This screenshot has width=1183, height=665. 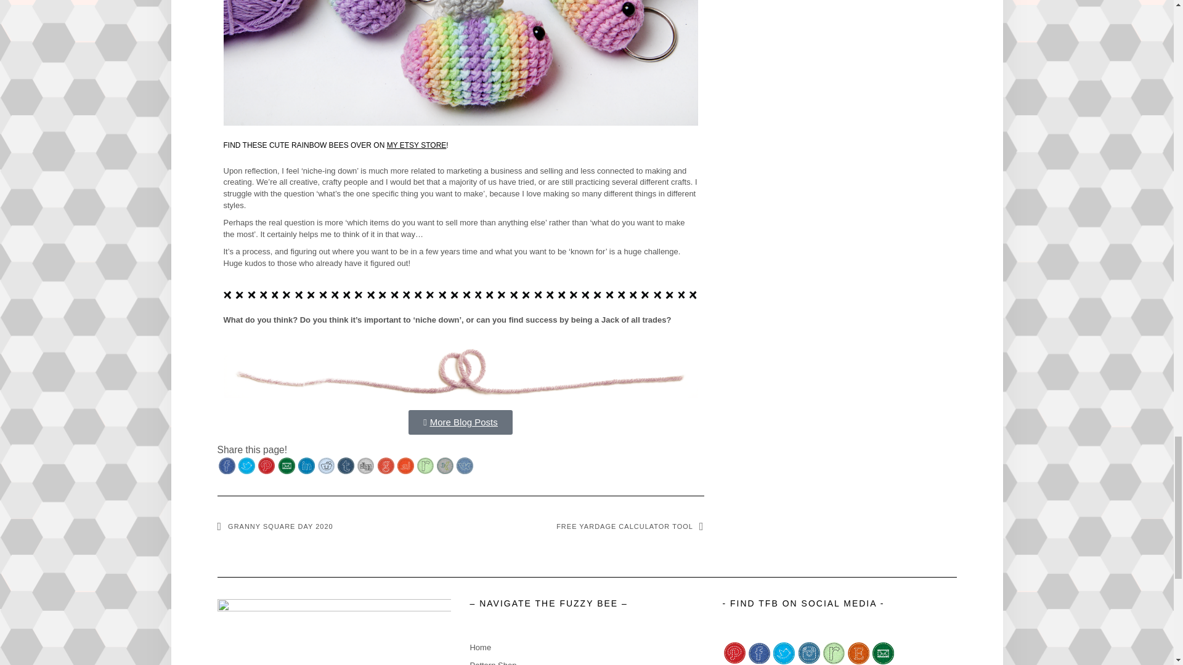 I want to click on FREE YARDAGE CALCULATOR TOOL, so click(x=630, y=526).